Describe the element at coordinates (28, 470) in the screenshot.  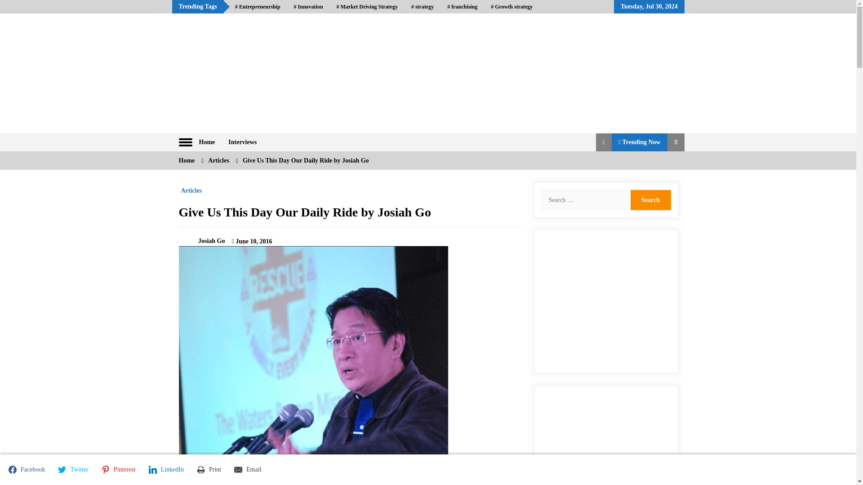
I see `Share on Facebook` at that location.